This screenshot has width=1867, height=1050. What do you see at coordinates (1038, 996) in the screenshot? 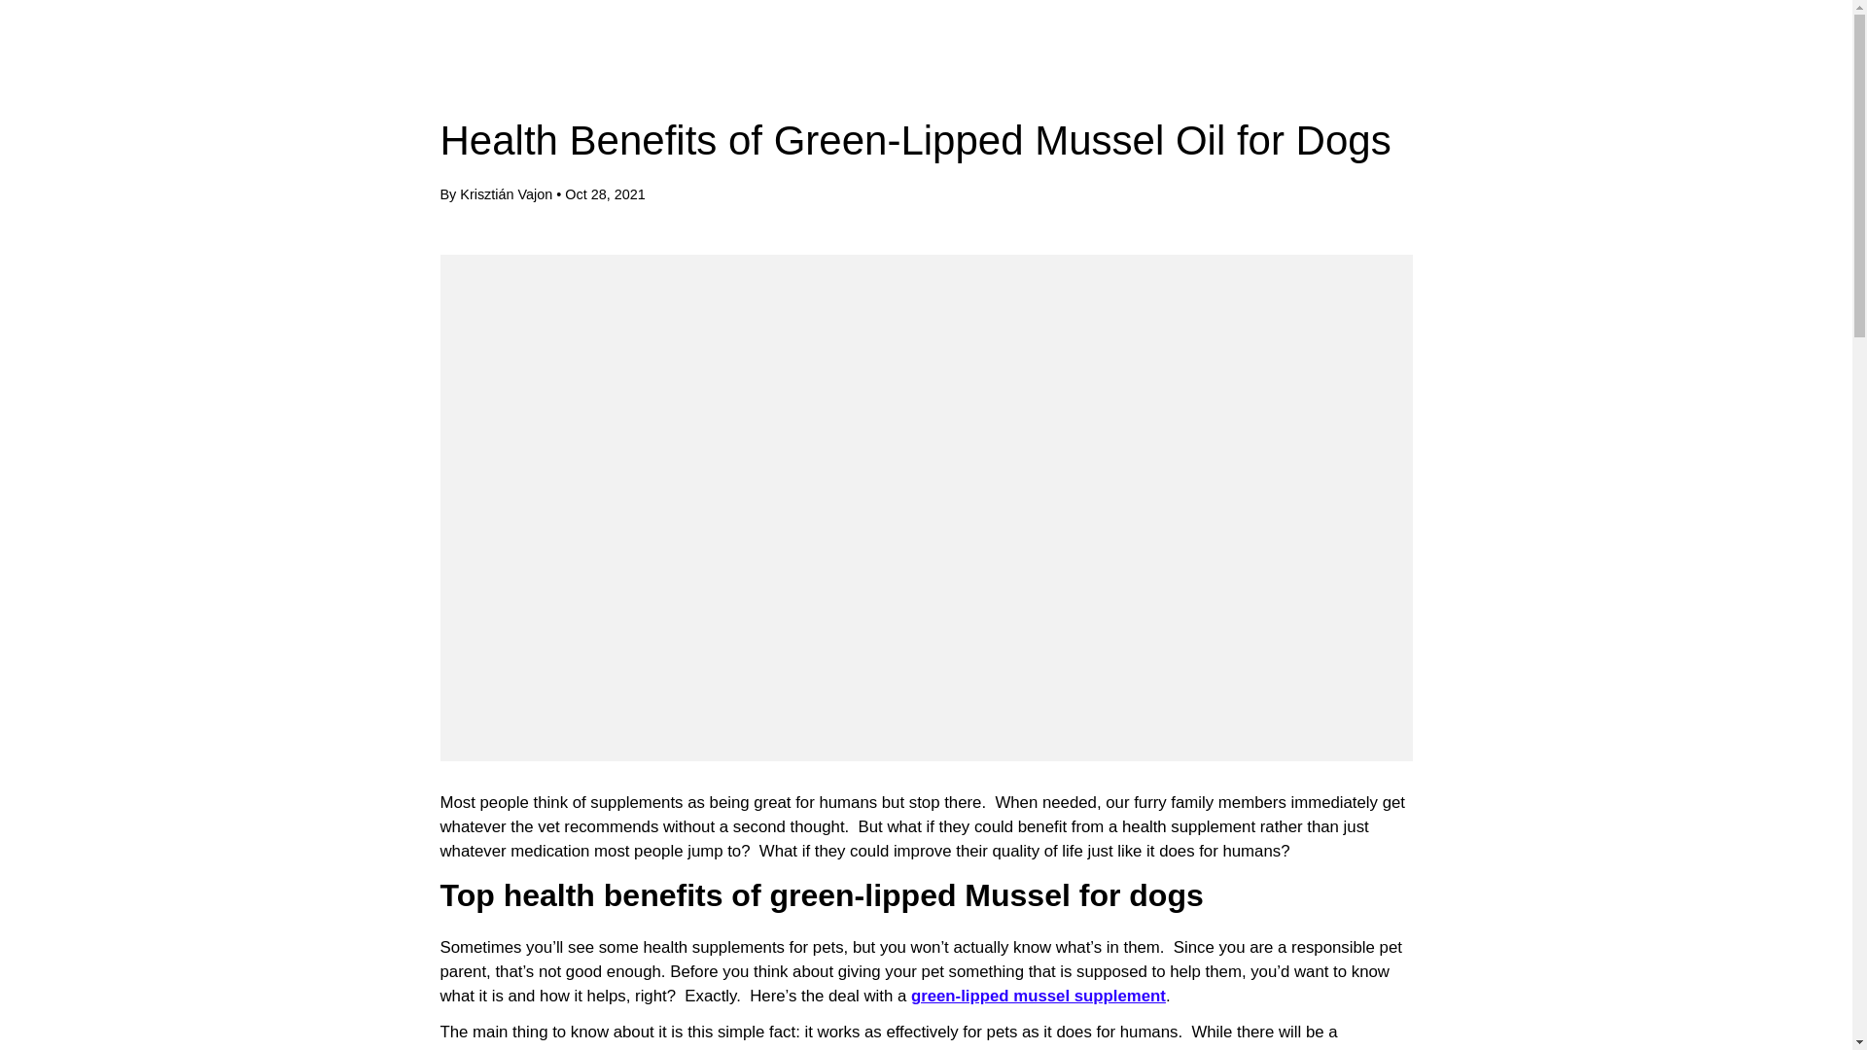
I see `Green-lipped mussel oil` at bounding box center [1038, 996].